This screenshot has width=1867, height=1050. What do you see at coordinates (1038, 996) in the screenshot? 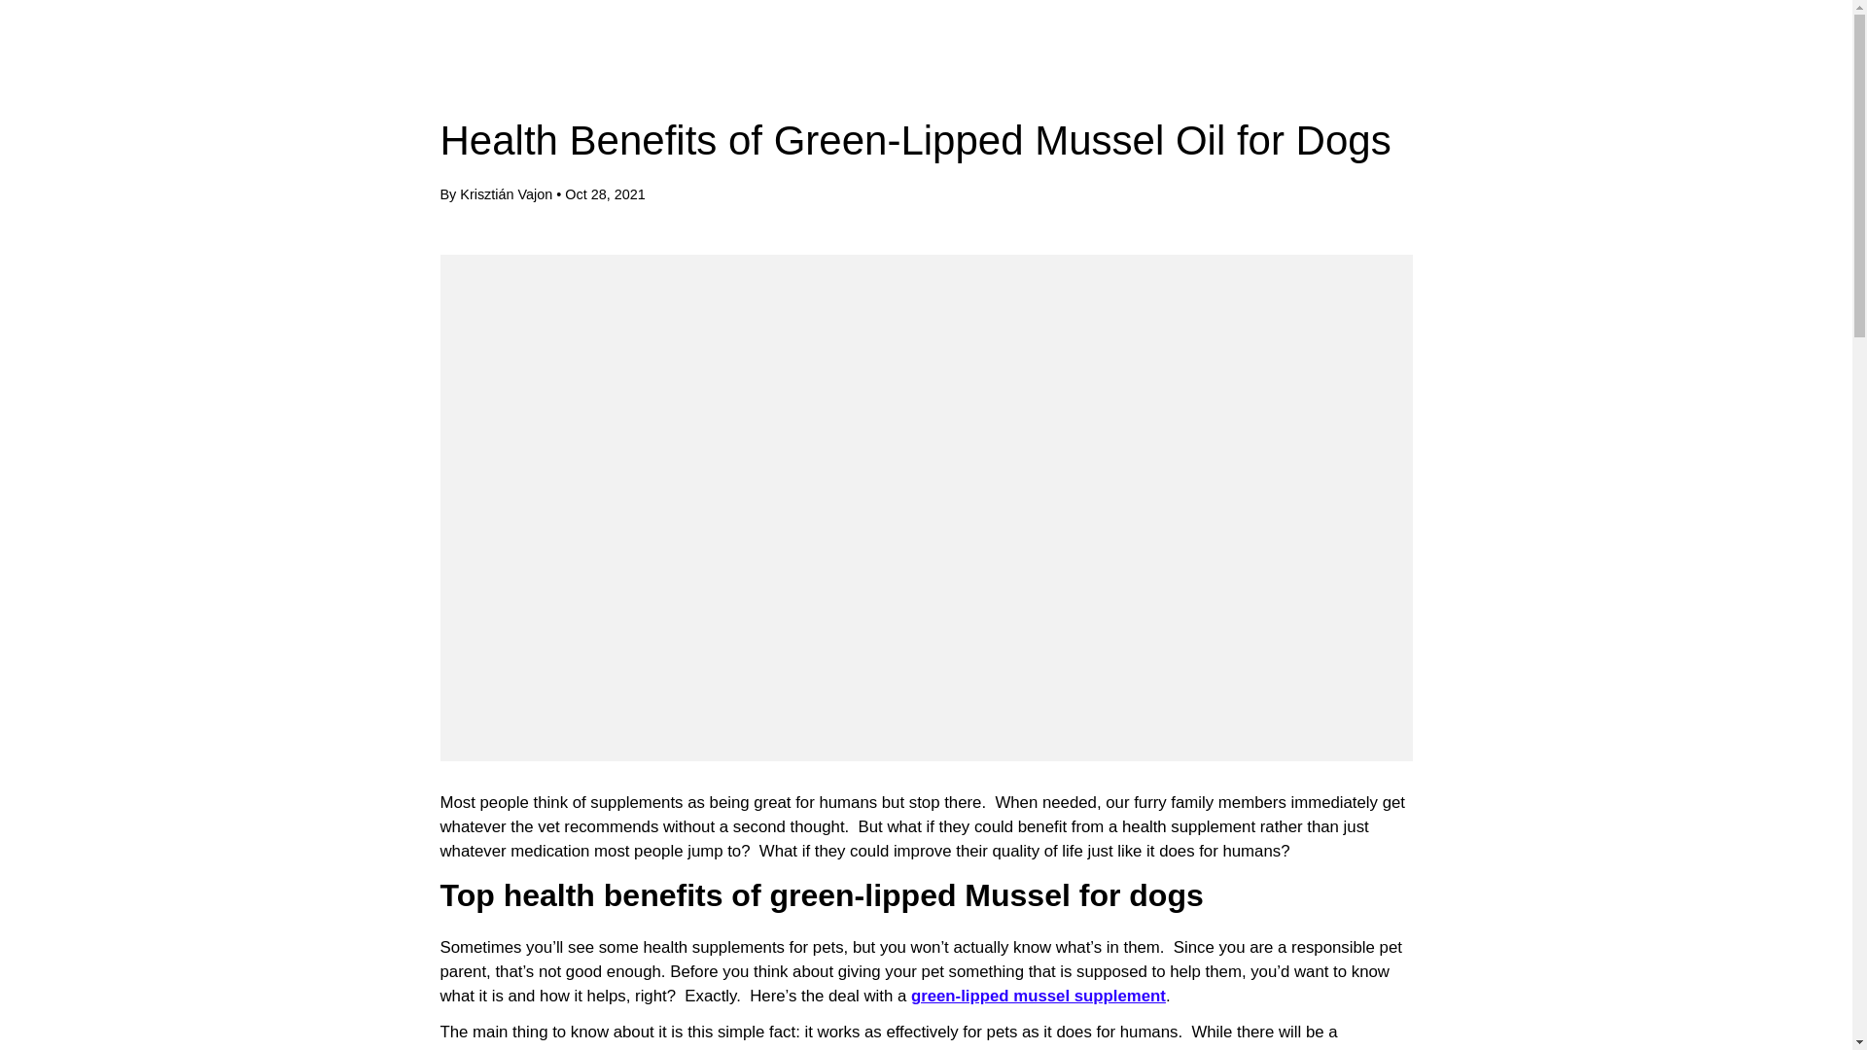
I see `Green-lipped mussel oil` at bounding box center [1038, 996].